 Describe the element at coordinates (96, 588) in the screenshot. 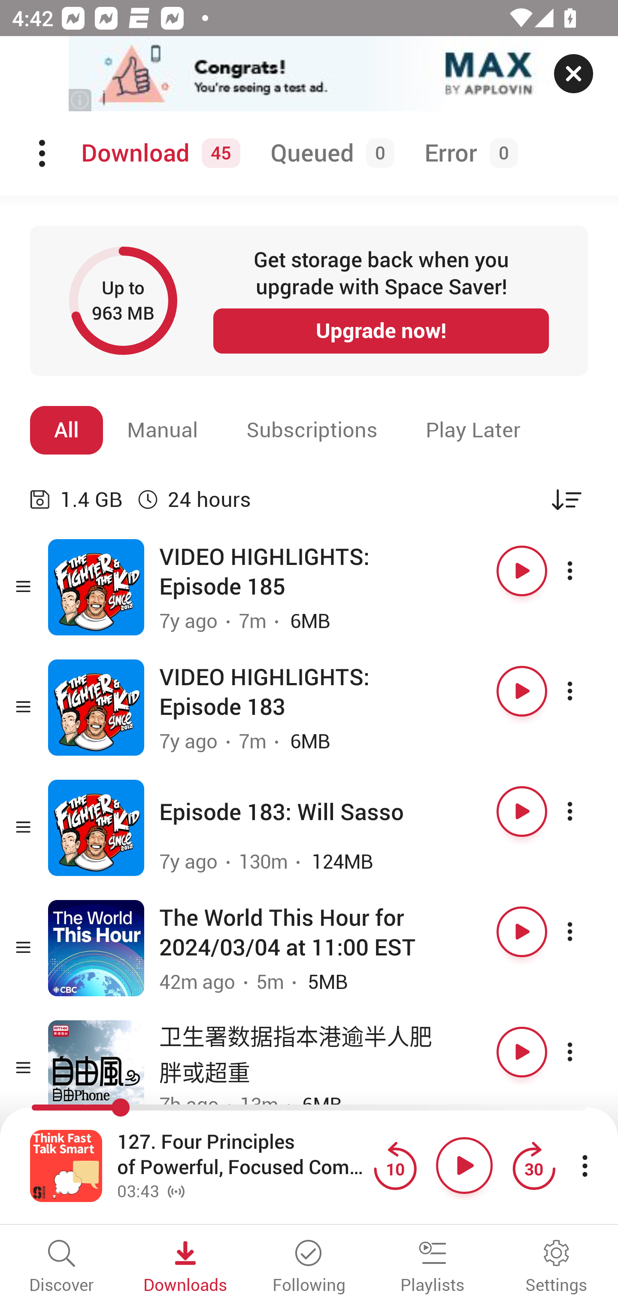

I see `Open series The Fighter & The Kid` at that location.